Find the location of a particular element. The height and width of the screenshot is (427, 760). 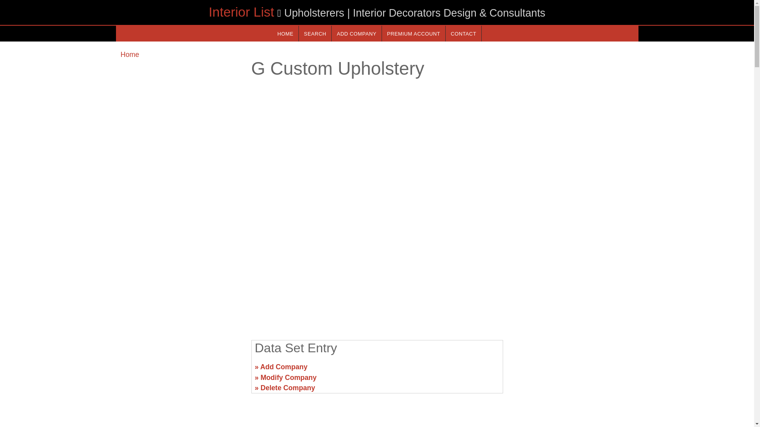

ADD COMPANY is located at coordinates (356, 33).